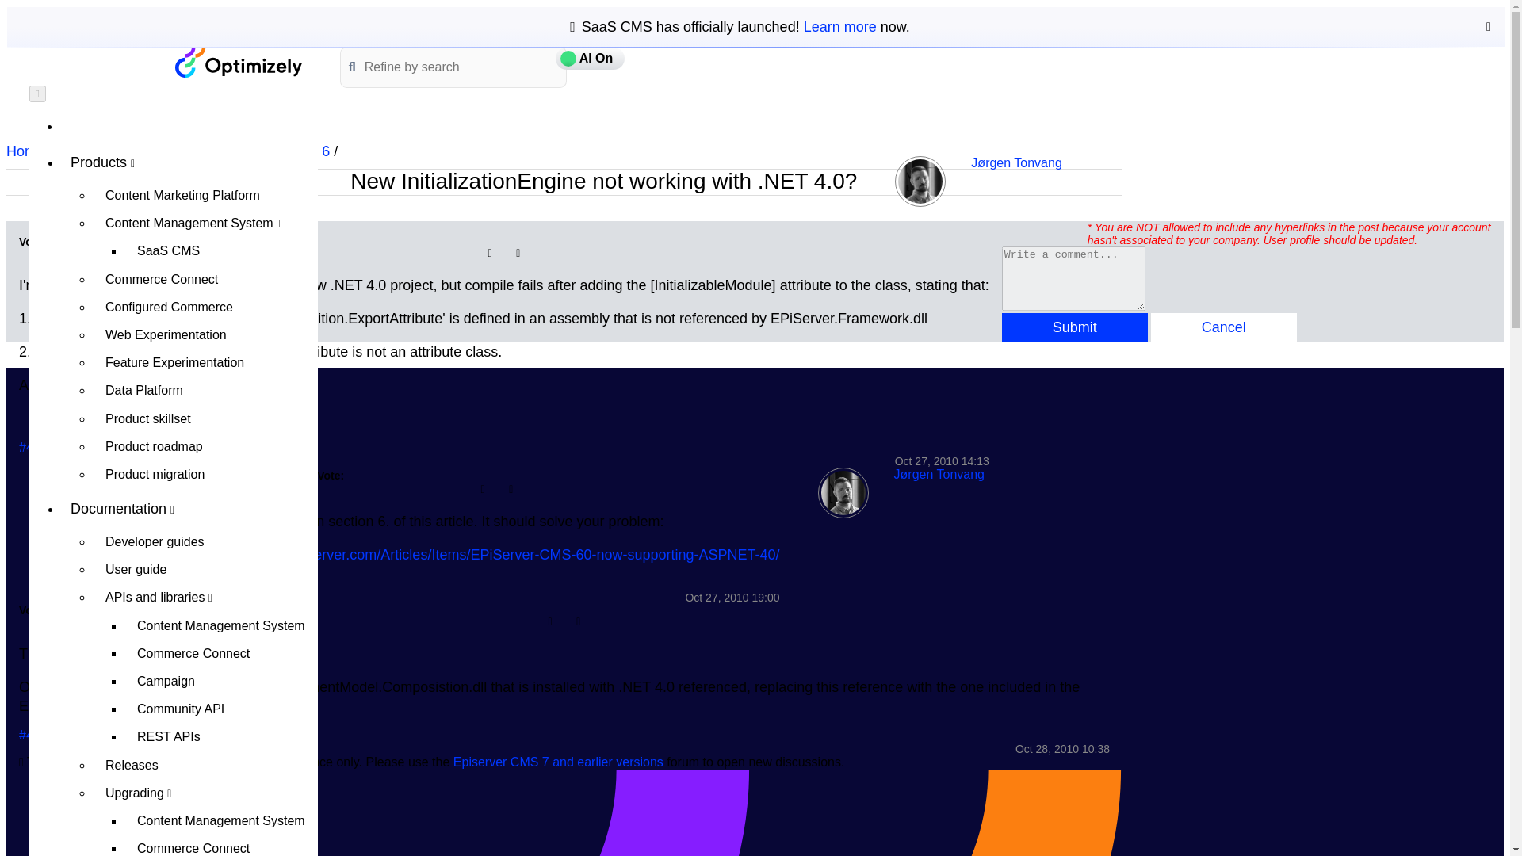  Describe the element at coordinates (221, 681) in the screenshot. I see `Campaign` at that location.